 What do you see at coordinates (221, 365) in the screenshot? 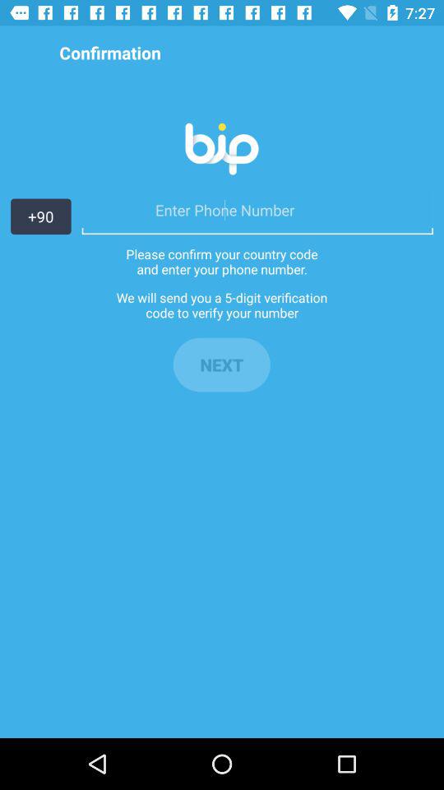
I see `turn off item below the we will send icon` at bounding box center [221, 365].